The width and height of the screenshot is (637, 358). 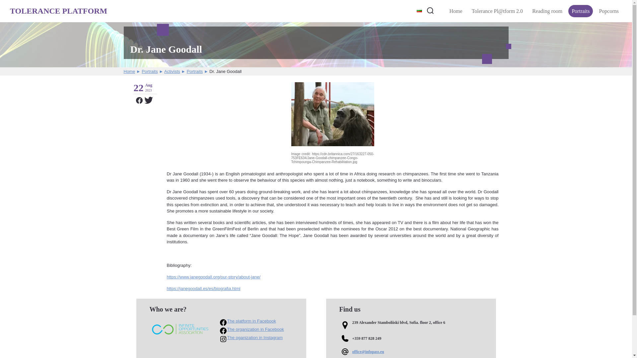 What do you see at coordinates (58, 11) in the screenshot?
I see `TOLERANCE PLATFORM` at bounding box center [58, 11].